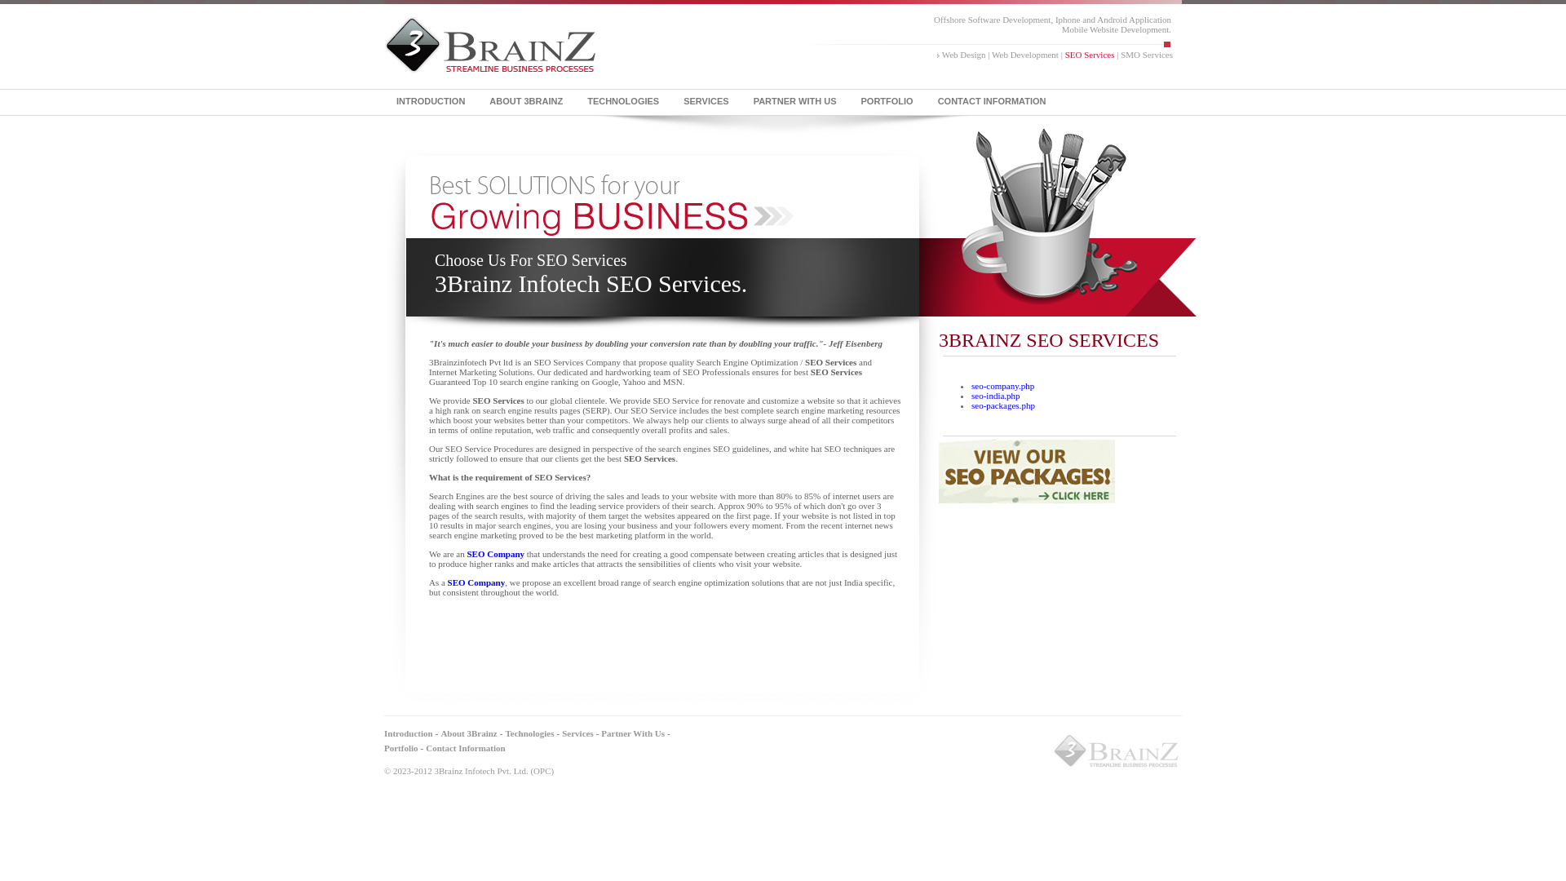 The image size is (1566, 881). I want to click on INTRODUCTION, so click(431, 93).